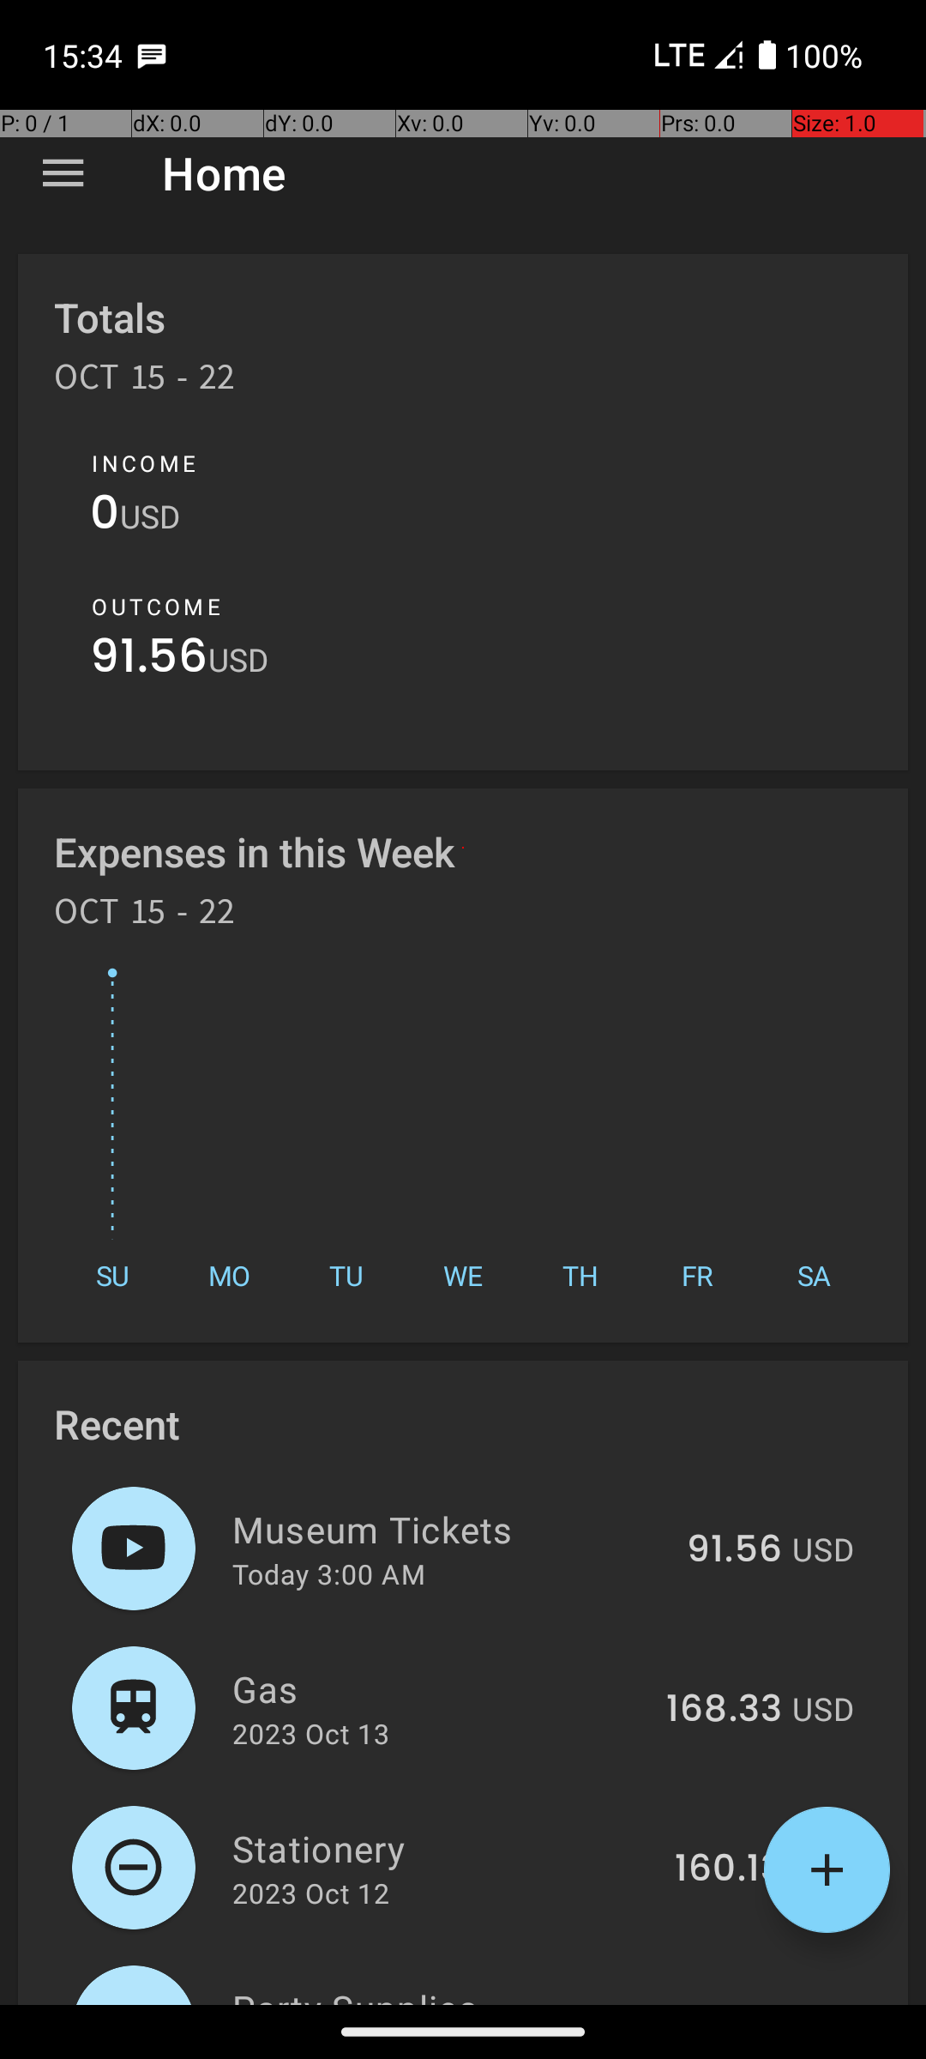 The image size is (926, 2059). What do you see at coordinates (149, 661) in the screenshot?
I see `91.56` at bounding box center [149, 661].